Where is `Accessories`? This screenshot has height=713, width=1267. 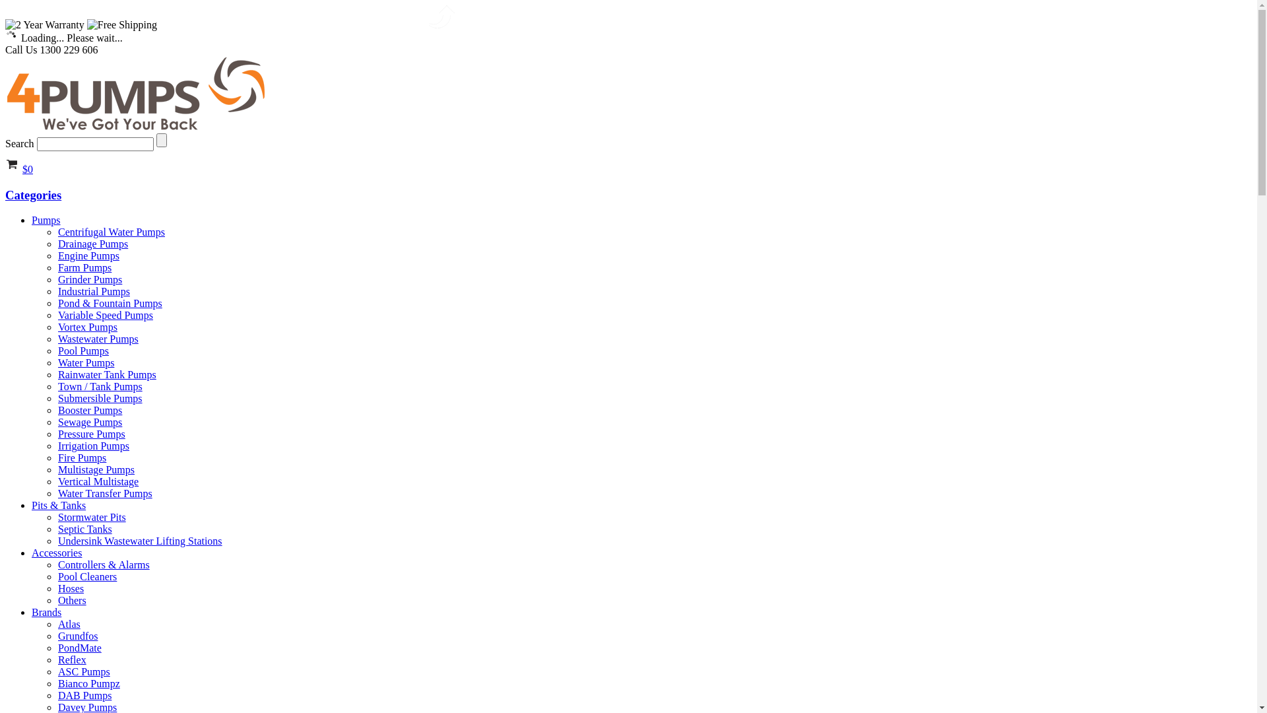
Accessories is located at coordinates (57, 553).